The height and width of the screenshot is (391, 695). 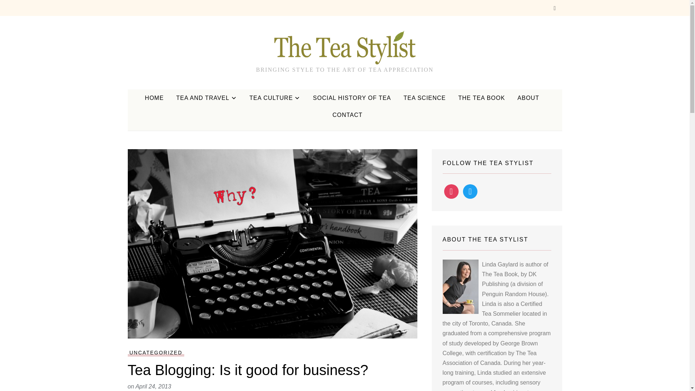 What do you see at coordinates (154, 98) in the screenshot?
I see `HOME` at bounding box center [154, 98].